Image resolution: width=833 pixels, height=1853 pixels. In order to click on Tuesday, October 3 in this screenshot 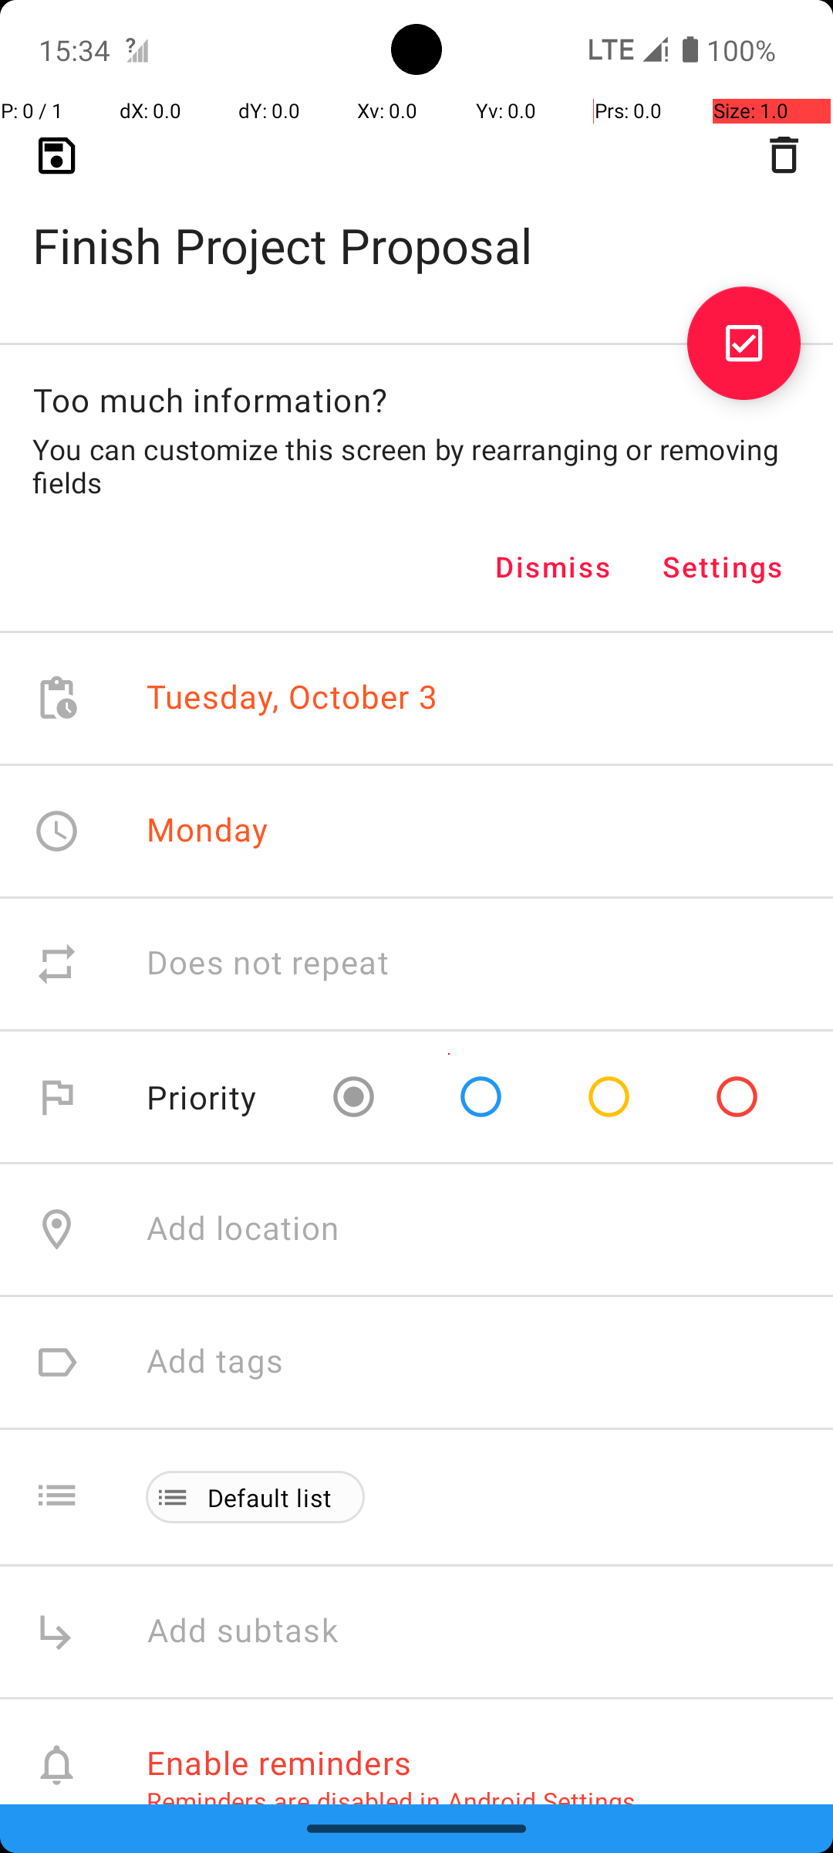, I will do `click(292, 698)`.